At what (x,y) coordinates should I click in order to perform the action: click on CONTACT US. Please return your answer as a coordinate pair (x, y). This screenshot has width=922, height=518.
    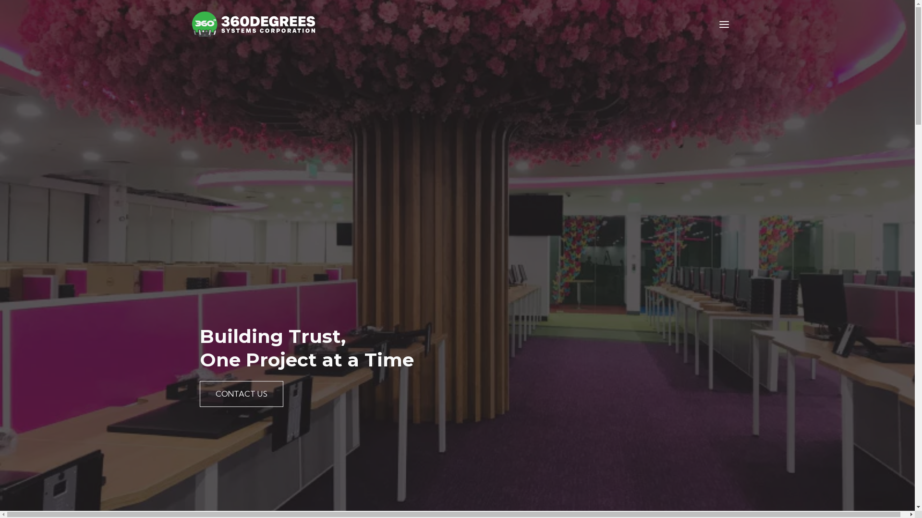
    Looking at the image, I should click on (242, 394).